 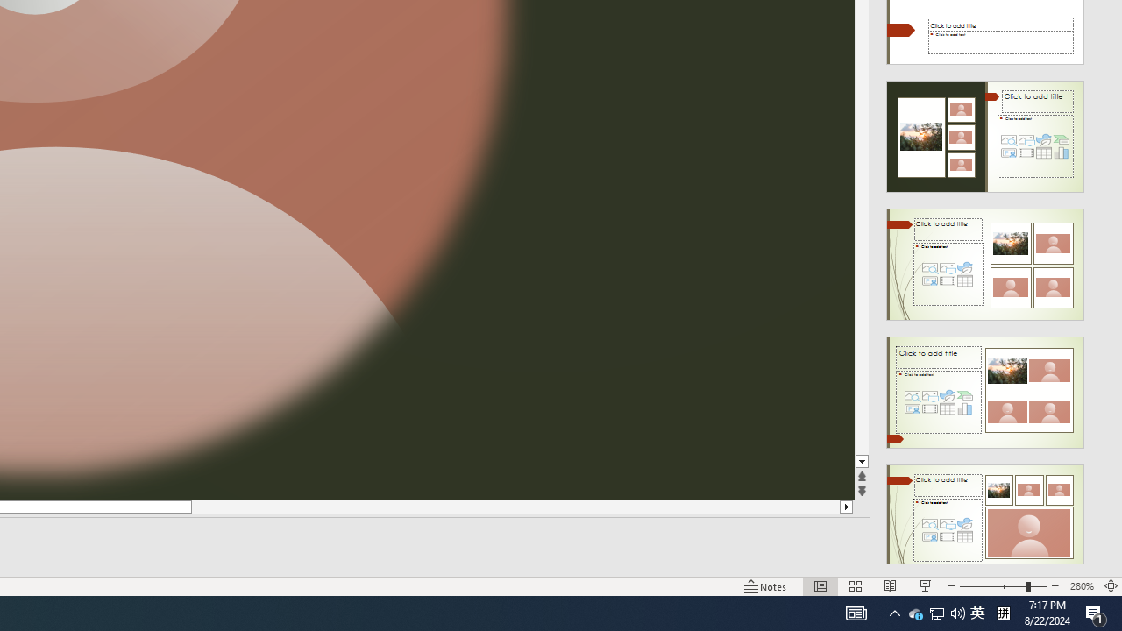 What do you see at coordinates (985, 514) in the screenshot?
I see `Design Idea` at bounding box center [985, 514].